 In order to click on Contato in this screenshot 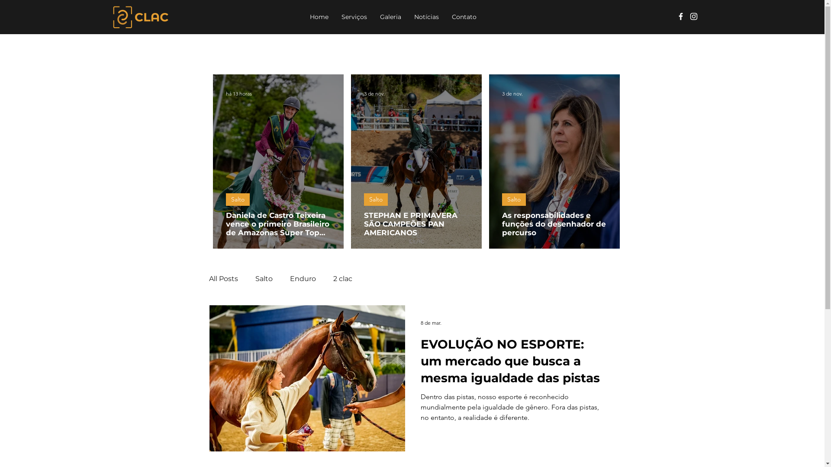, I will do `click(464, 17)`.